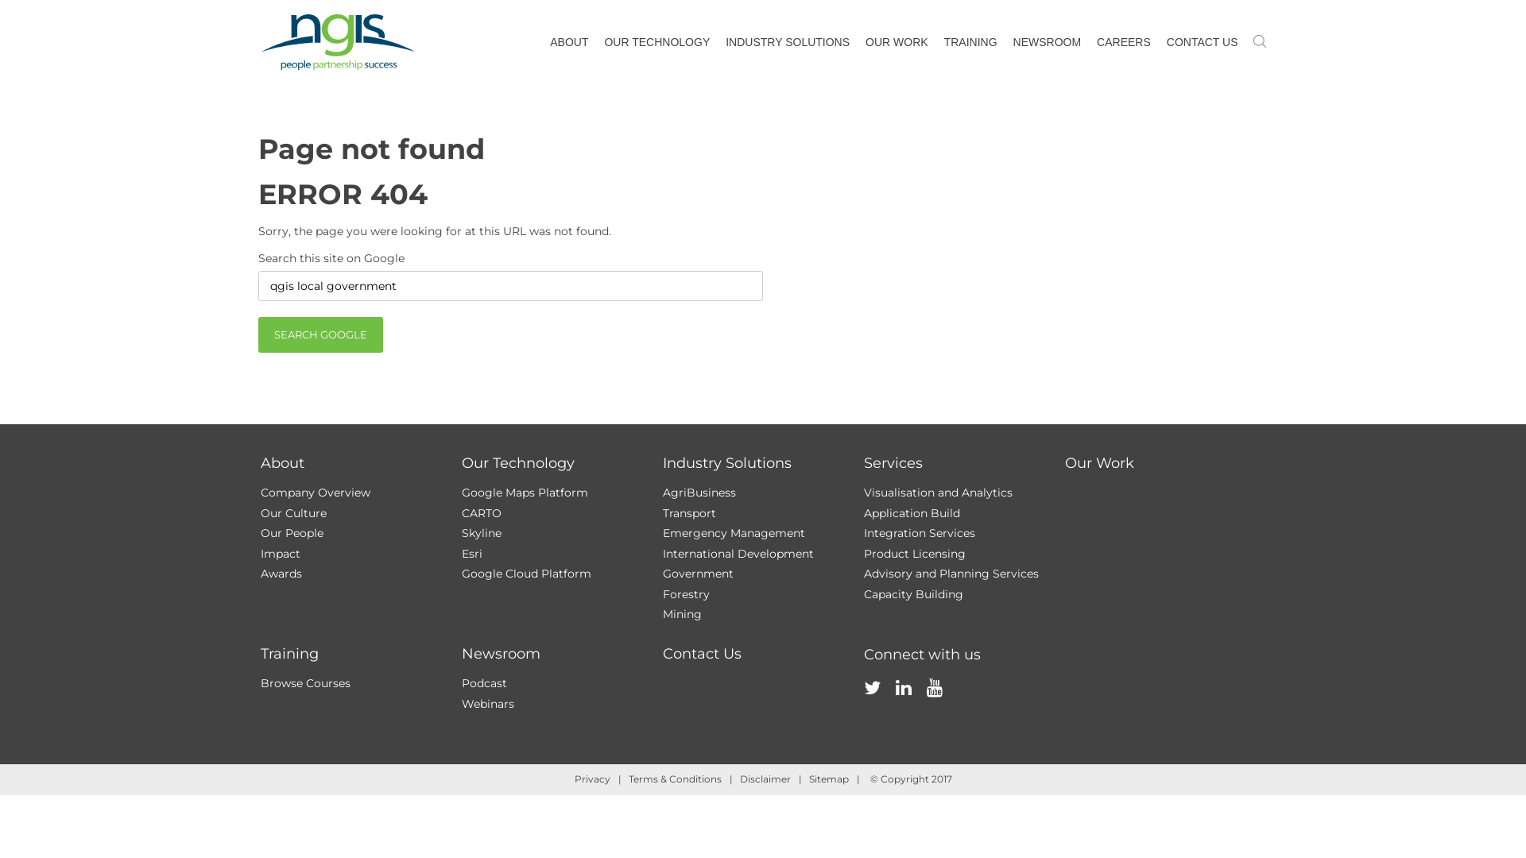  Describe the element at coordinates (281, 574) in the screenshot. I see `Awards` at that location.